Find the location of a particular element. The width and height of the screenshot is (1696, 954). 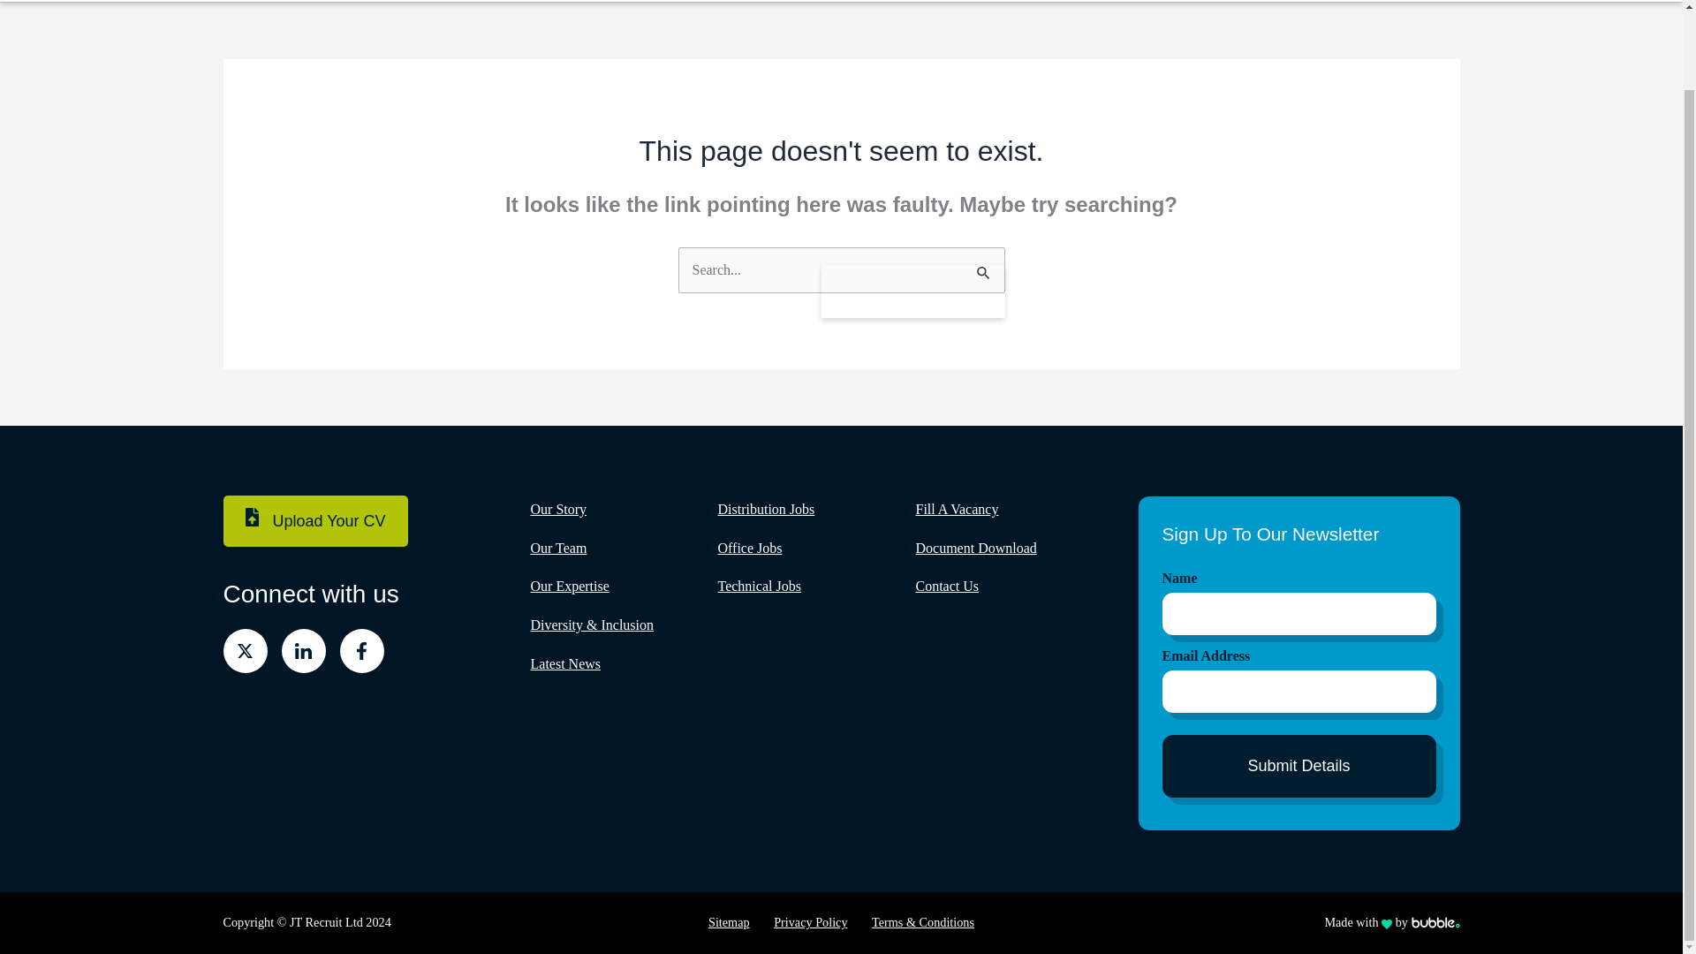

Vacancies is located at coordinates (472, 1).